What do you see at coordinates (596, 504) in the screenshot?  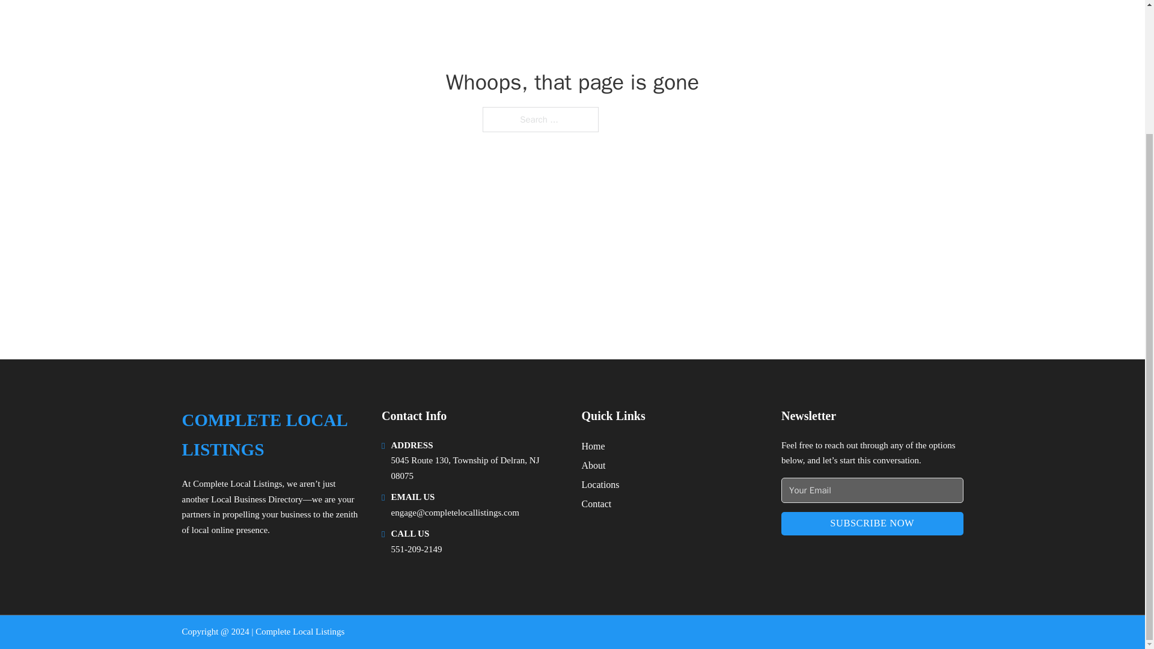 I see `Contact` at bounding box center [596, 504].